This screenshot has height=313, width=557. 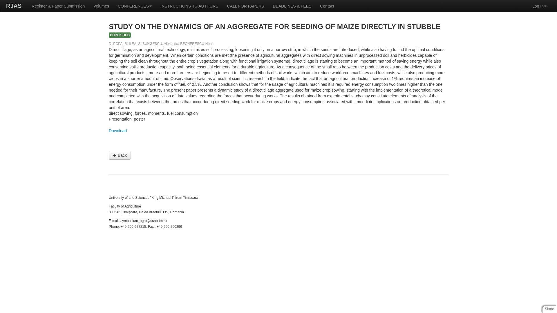 I want to click on INSTRUCTIONS TO AUTHORS, so click(x=189, y=6).